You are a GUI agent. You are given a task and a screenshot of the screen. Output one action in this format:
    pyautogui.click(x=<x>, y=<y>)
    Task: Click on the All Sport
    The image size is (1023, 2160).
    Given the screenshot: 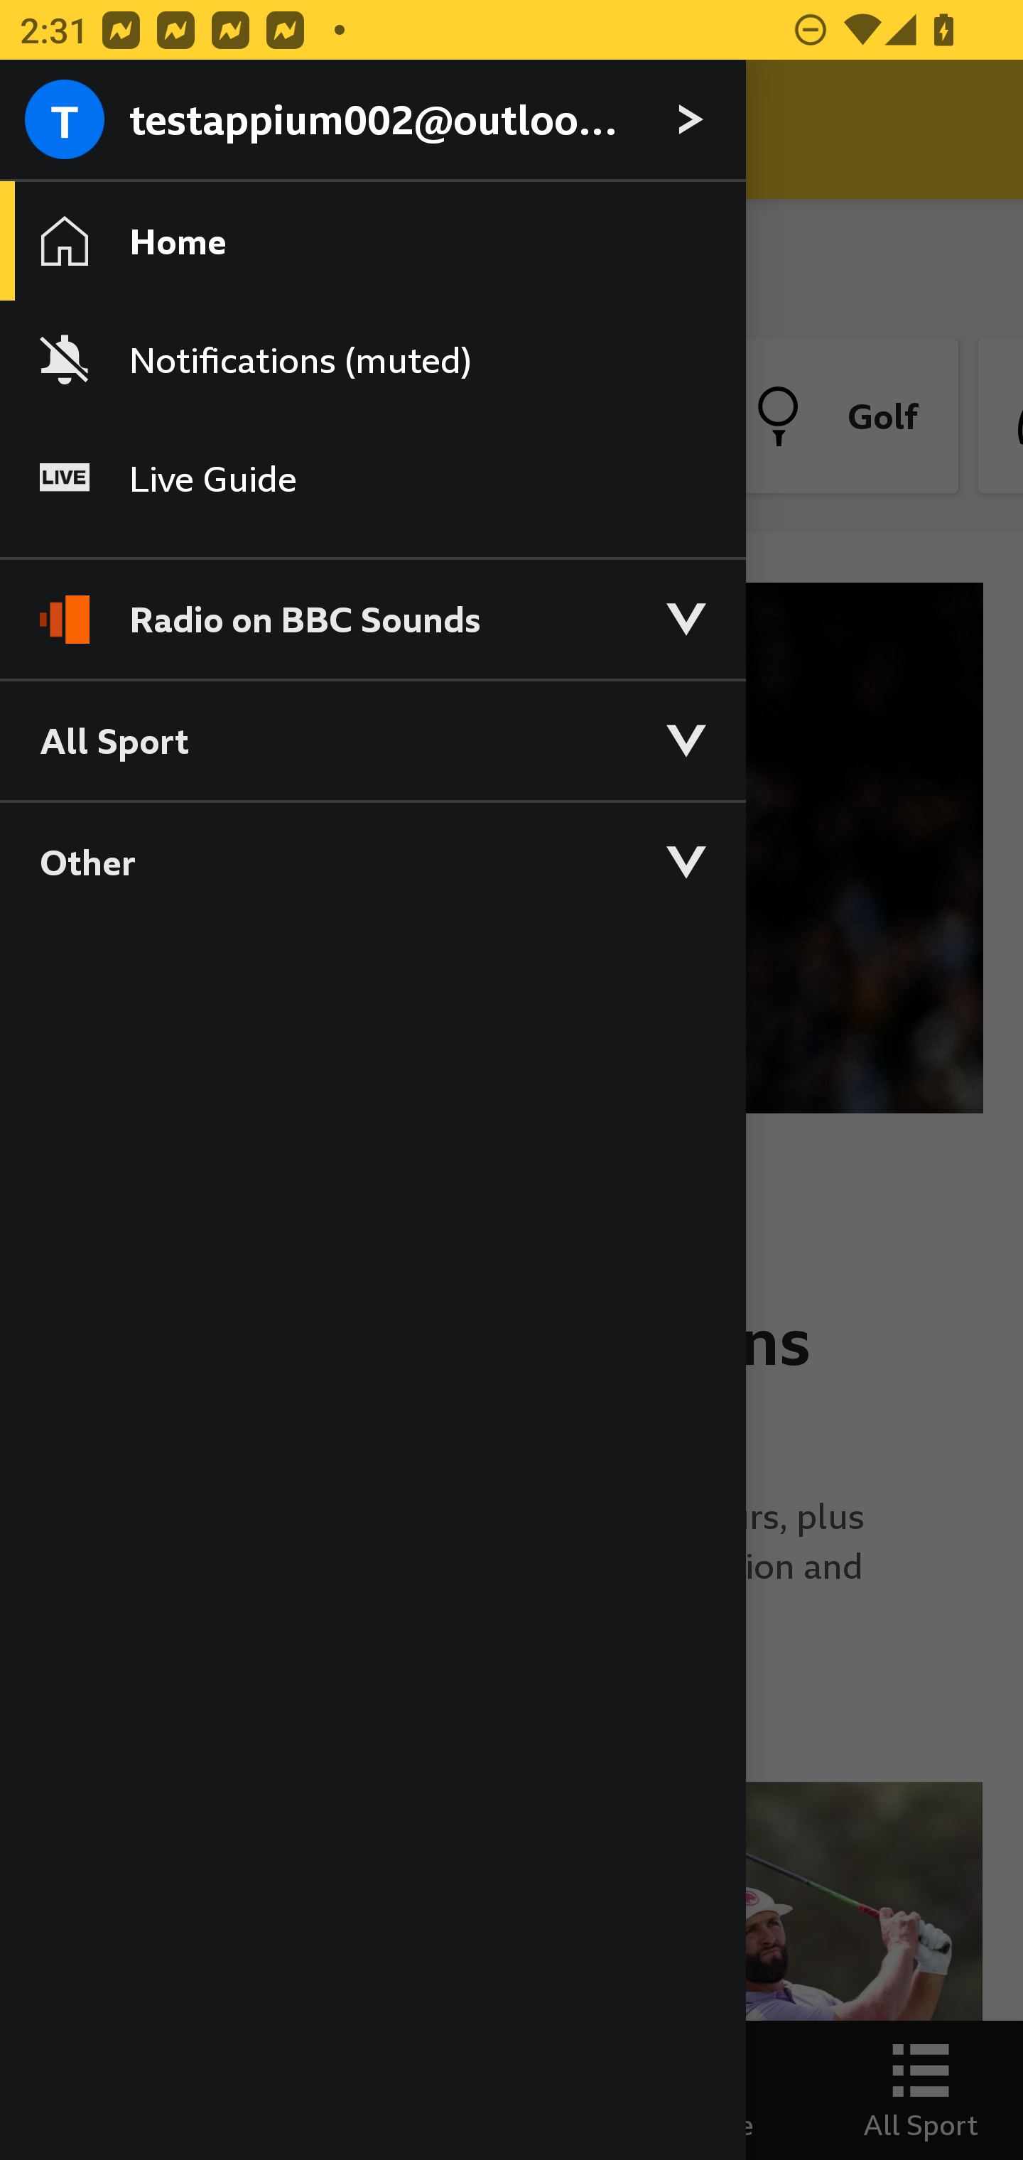 What is the action you would take?
    pyautogui.click(x=372, y=739)
    